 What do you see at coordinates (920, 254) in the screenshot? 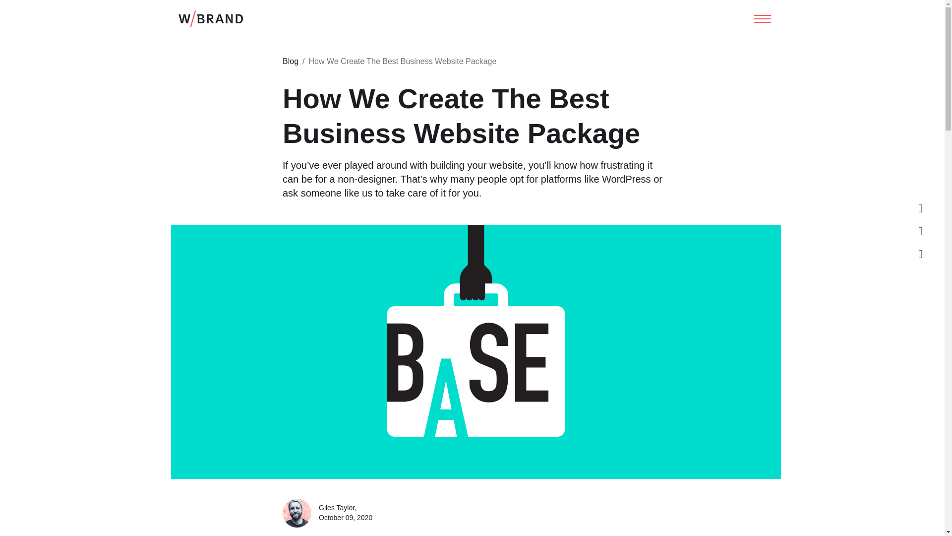
I see `Share on Facebook` at bounding box center [920, 254].